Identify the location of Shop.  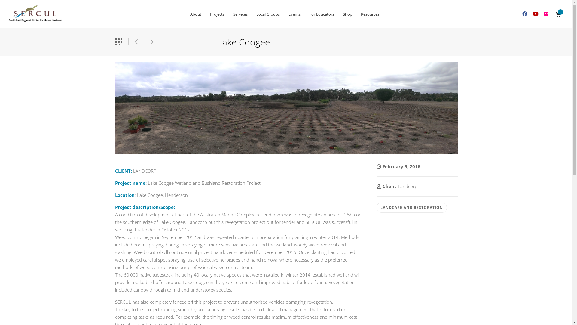
(347, 14).